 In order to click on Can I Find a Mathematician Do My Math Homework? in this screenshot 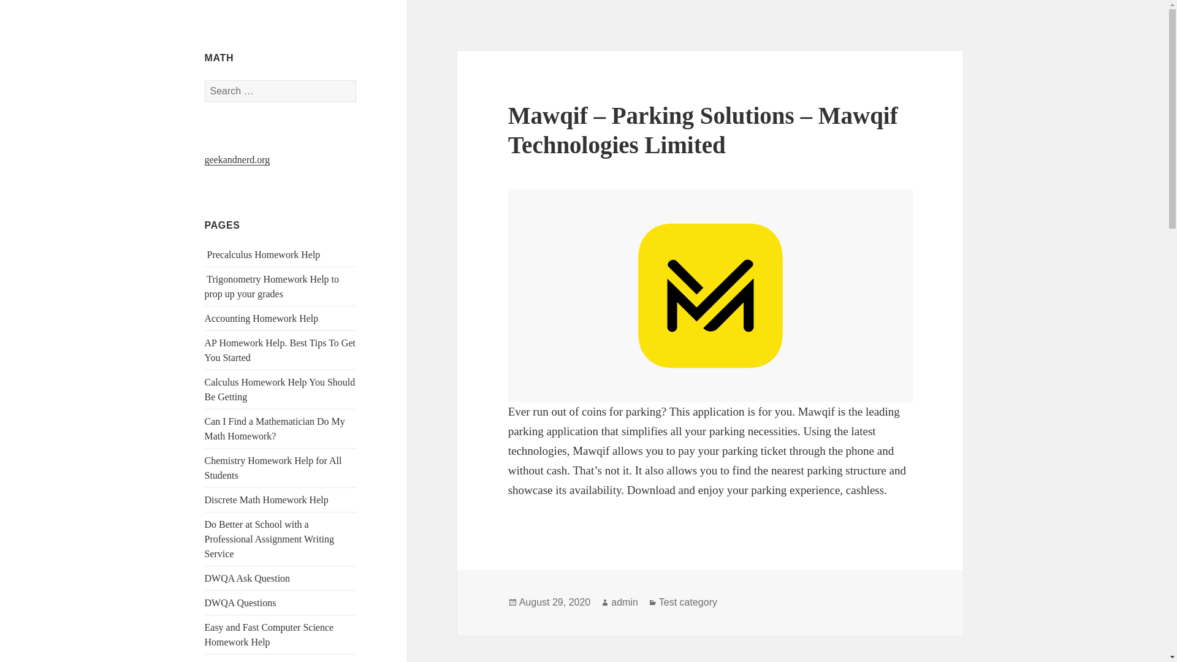, I will do `click(275, 429)`.